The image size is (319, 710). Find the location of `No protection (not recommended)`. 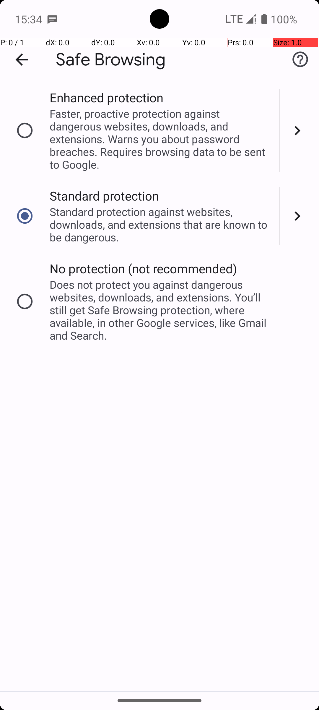

No protection (not recommended) is located at coordinates (144, 269).